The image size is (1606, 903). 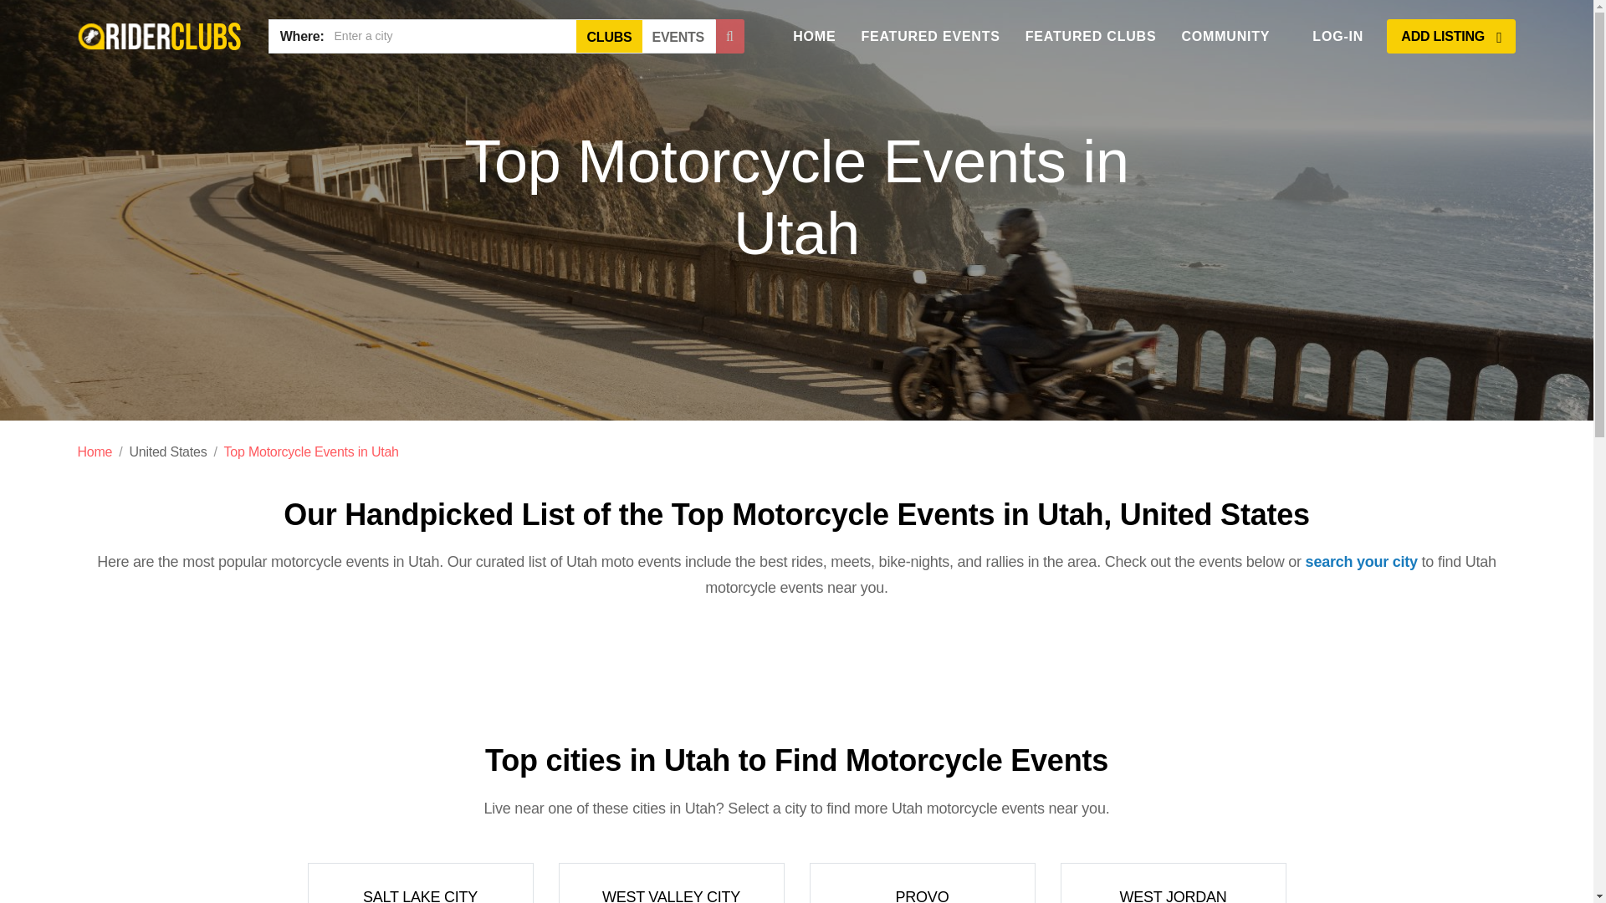 What do you see at coordinates (1362, 562) in the screenshot?
I see `search your city` at bounding box center [1362, 562].